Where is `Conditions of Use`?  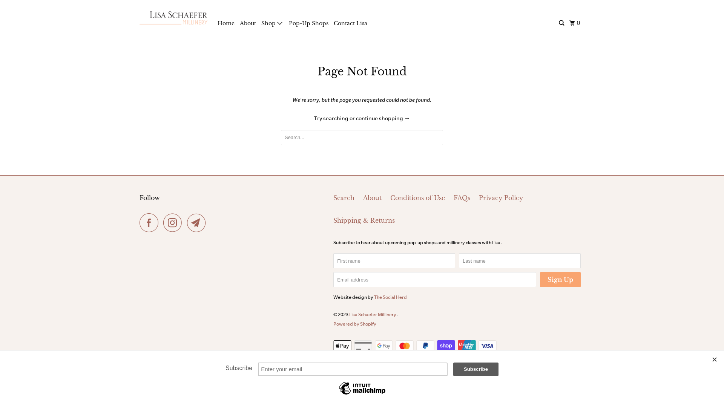 Conditions of Use is located at coordinates (418, 198).